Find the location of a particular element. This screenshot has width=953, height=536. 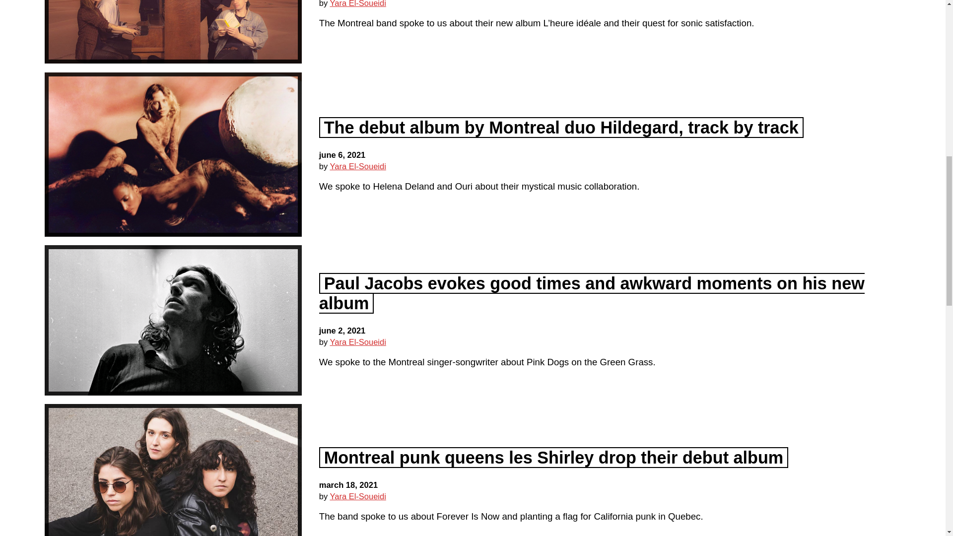

Yara El-Soueidi is located at coordinates (357, 496).